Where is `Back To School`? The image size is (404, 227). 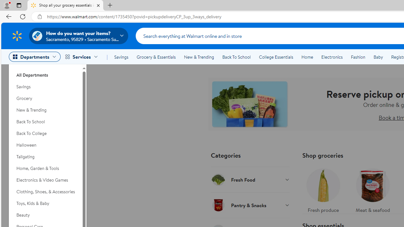 Back To School is located at coordinates (236, 57).